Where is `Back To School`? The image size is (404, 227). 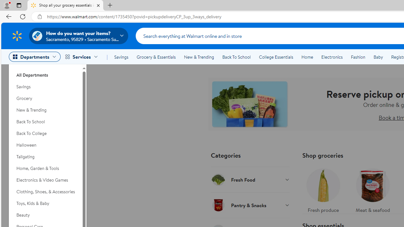 Back To School is located at coordinates (236, 57).